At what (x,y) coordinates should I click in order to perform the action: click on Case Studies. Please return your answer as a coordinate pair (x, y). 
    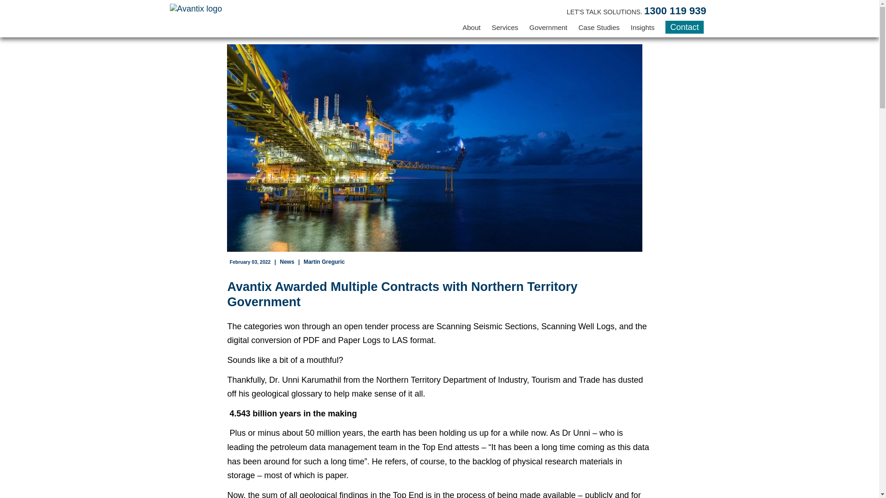
    Looking at the image, I should click on (599, 29).